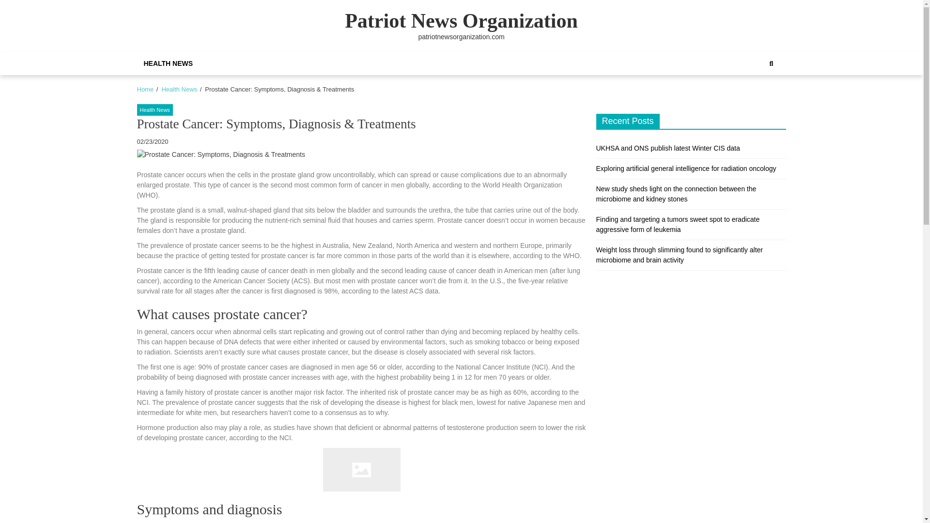  What do you see at coordinates (168, 63) in the screenshot?
I see `HEALTH NEWS` at bounding box center [168, 63].